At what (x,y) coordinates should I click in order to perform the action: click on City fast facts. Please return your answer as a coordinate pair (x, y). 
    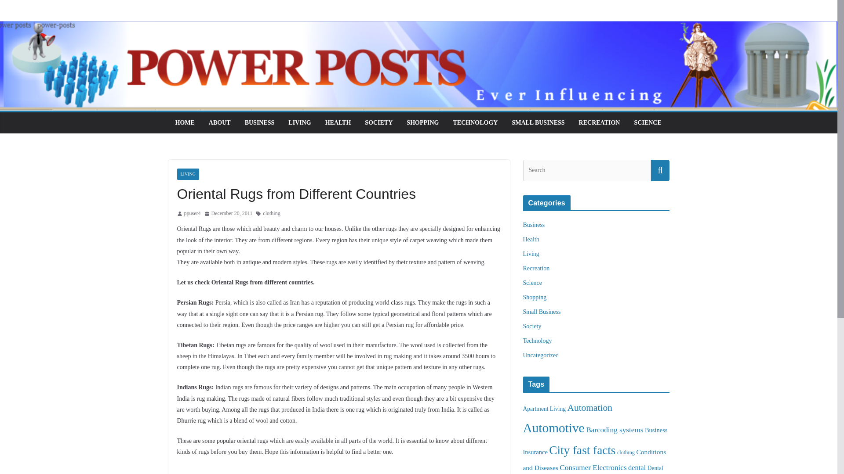
    Looking at the image, I should click on (582, 450).